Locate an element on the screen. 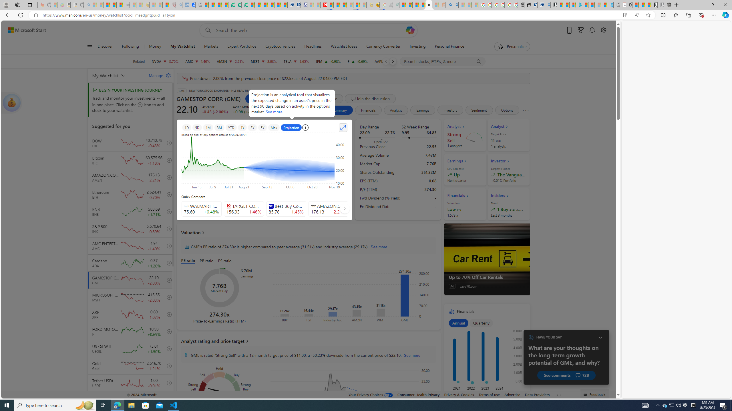 Image resolution: width=732 pixels, height=411 pixels. My Watchlist is located at coordinates (117, 75).